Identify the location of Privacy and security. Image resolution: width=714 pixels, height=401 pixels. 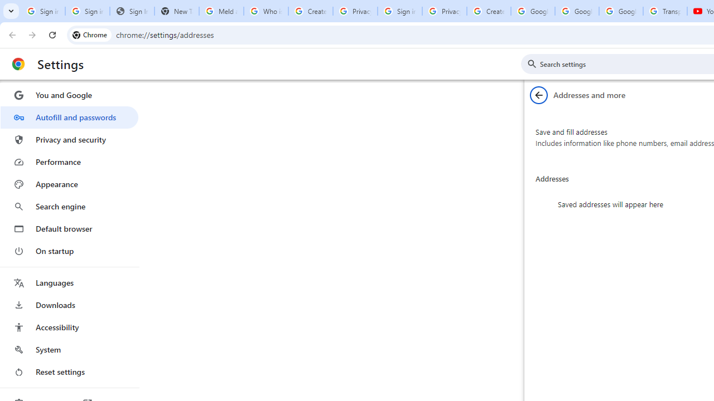
(69, 139).